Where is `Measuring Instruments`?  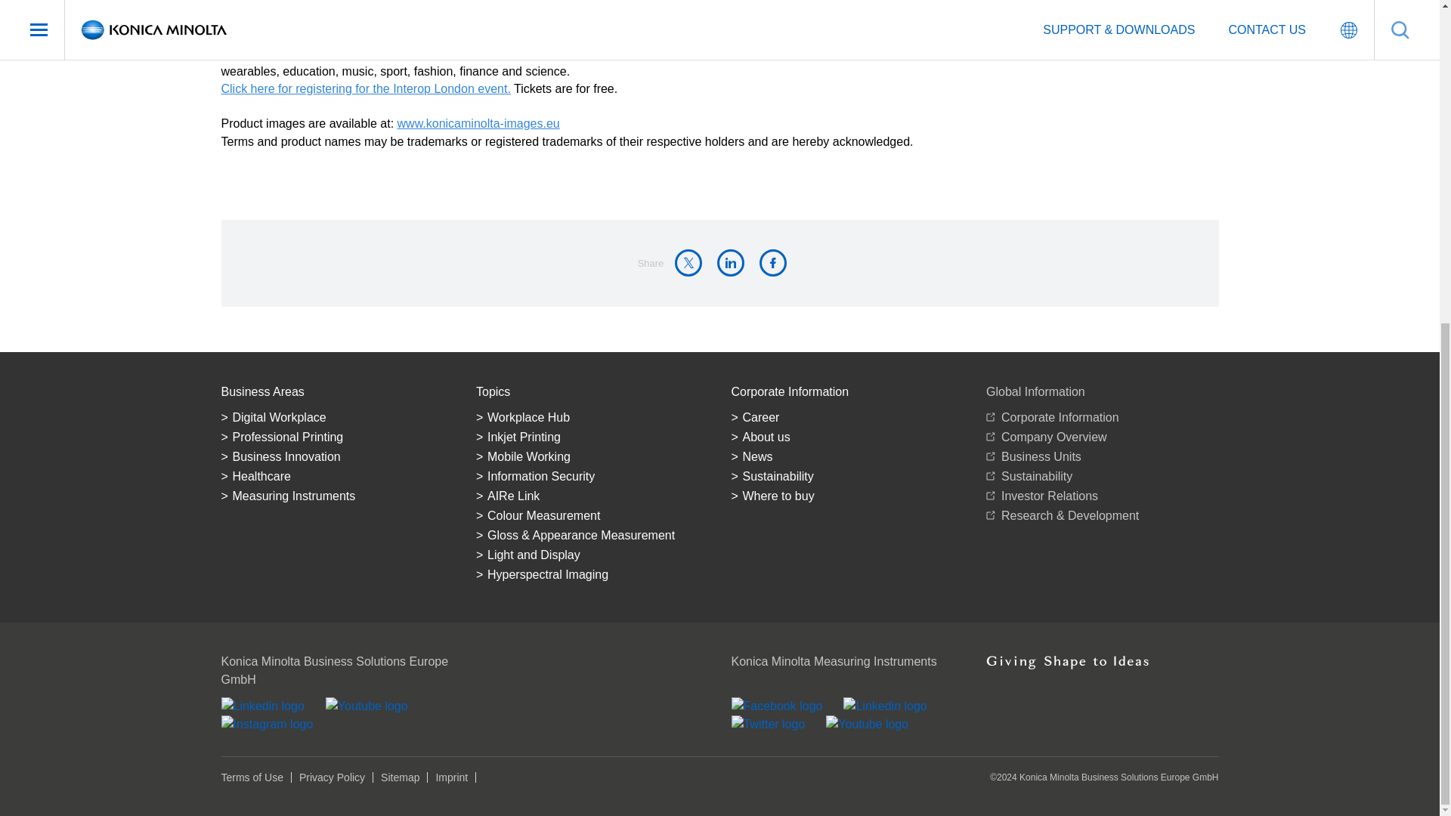
Measuring Instruments is located at coordinates (336, 496).